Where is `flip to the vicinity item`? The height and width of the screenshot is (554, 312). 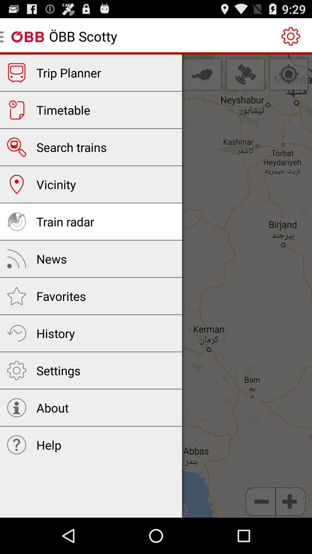
flip to the vicinity item is located at coordinates (56, 184).